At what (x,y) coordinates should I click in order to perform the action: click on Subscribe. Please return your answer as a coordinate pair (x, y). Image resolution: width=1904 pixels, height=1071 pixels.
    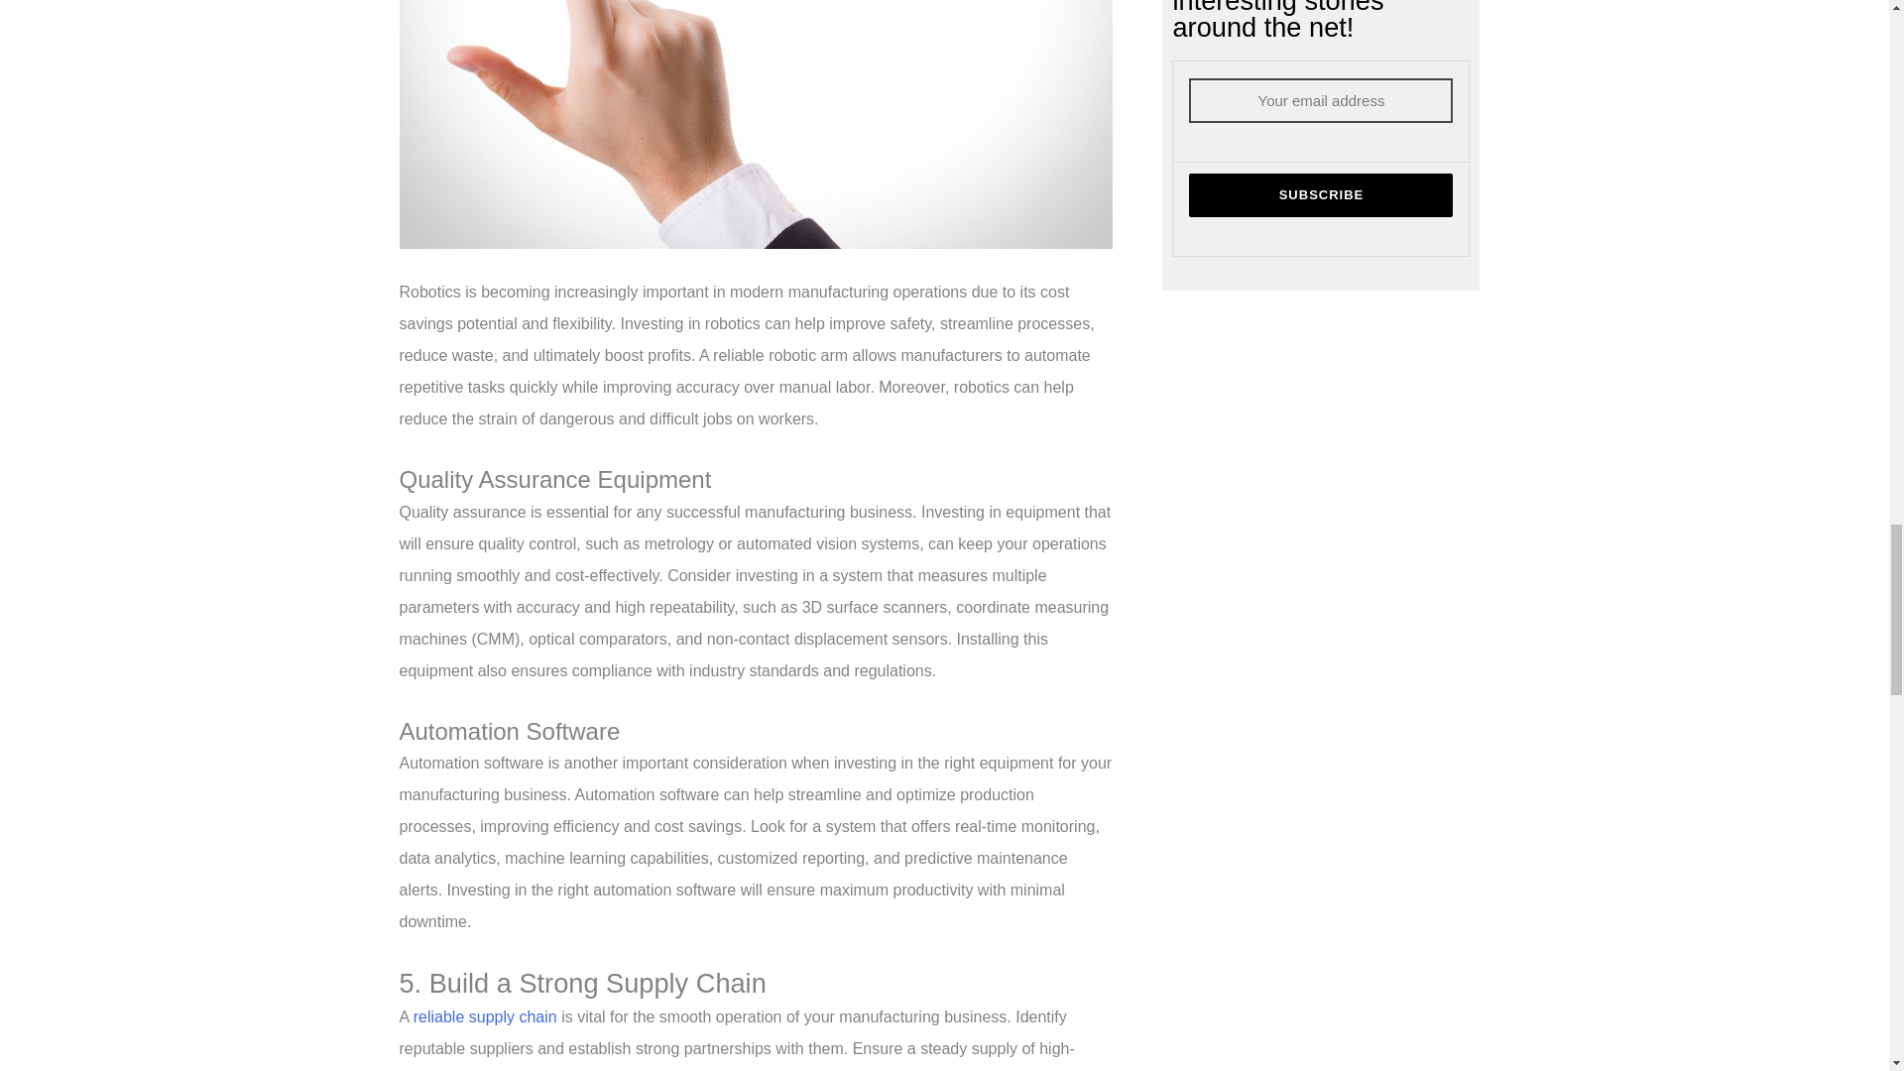
    Looking at the image, I should click on (1320, 194).